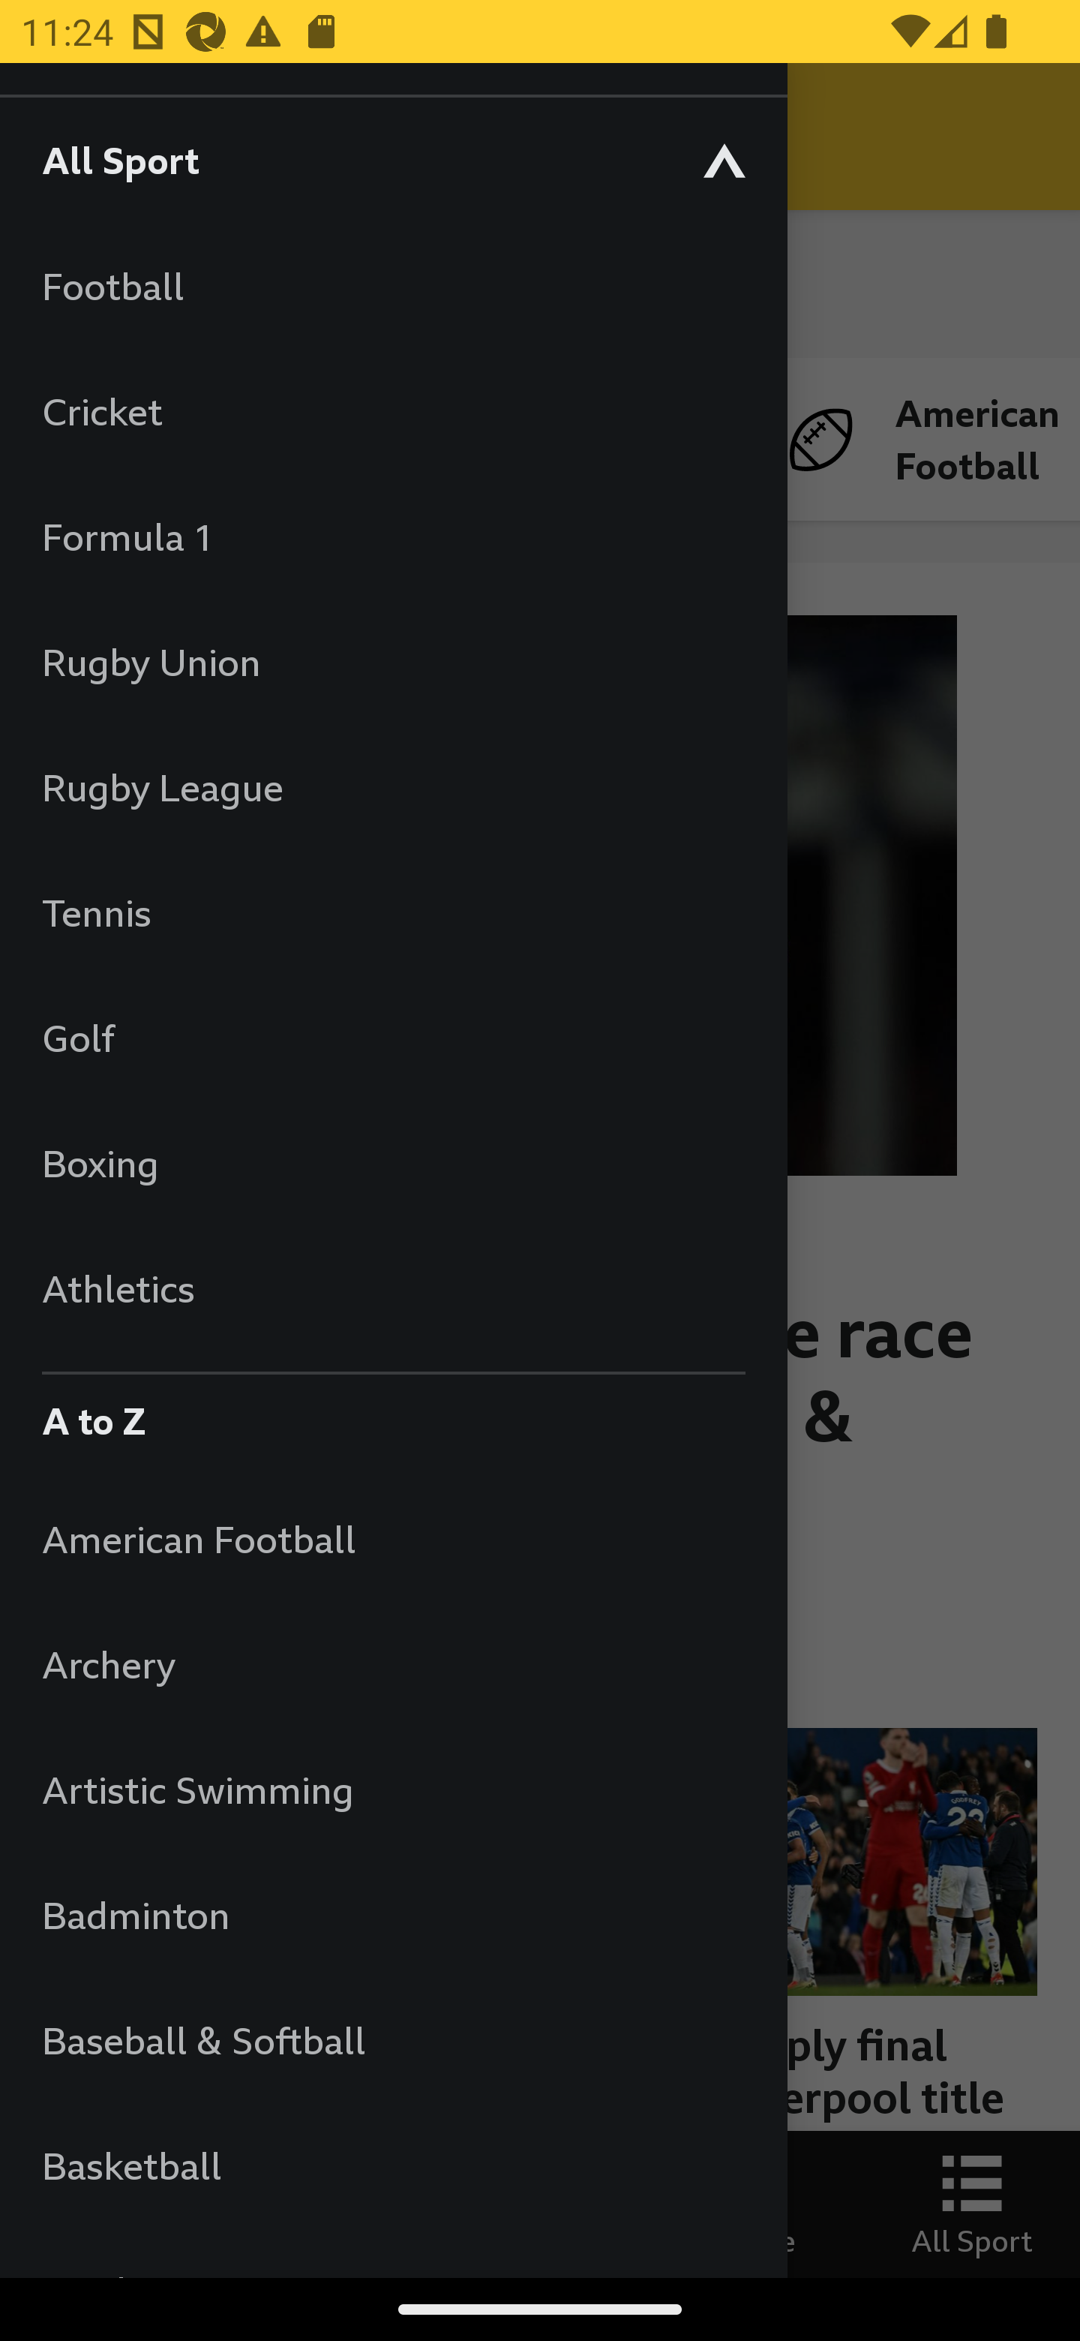  Describe the element at coordinates (393, 159) in the screenshot. I see `All Sport` at that location.